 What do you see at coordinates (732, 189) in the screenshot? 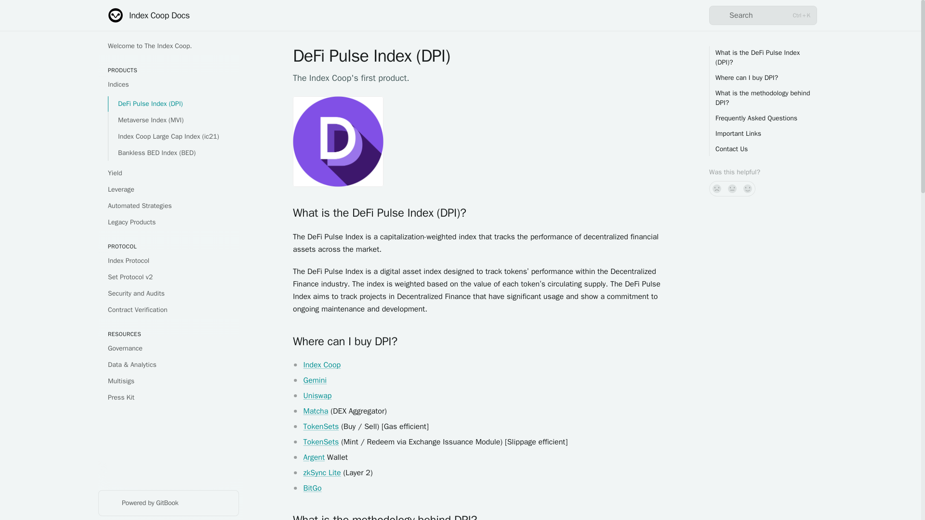
I see `Not sure` at bounding box center [732, 189].